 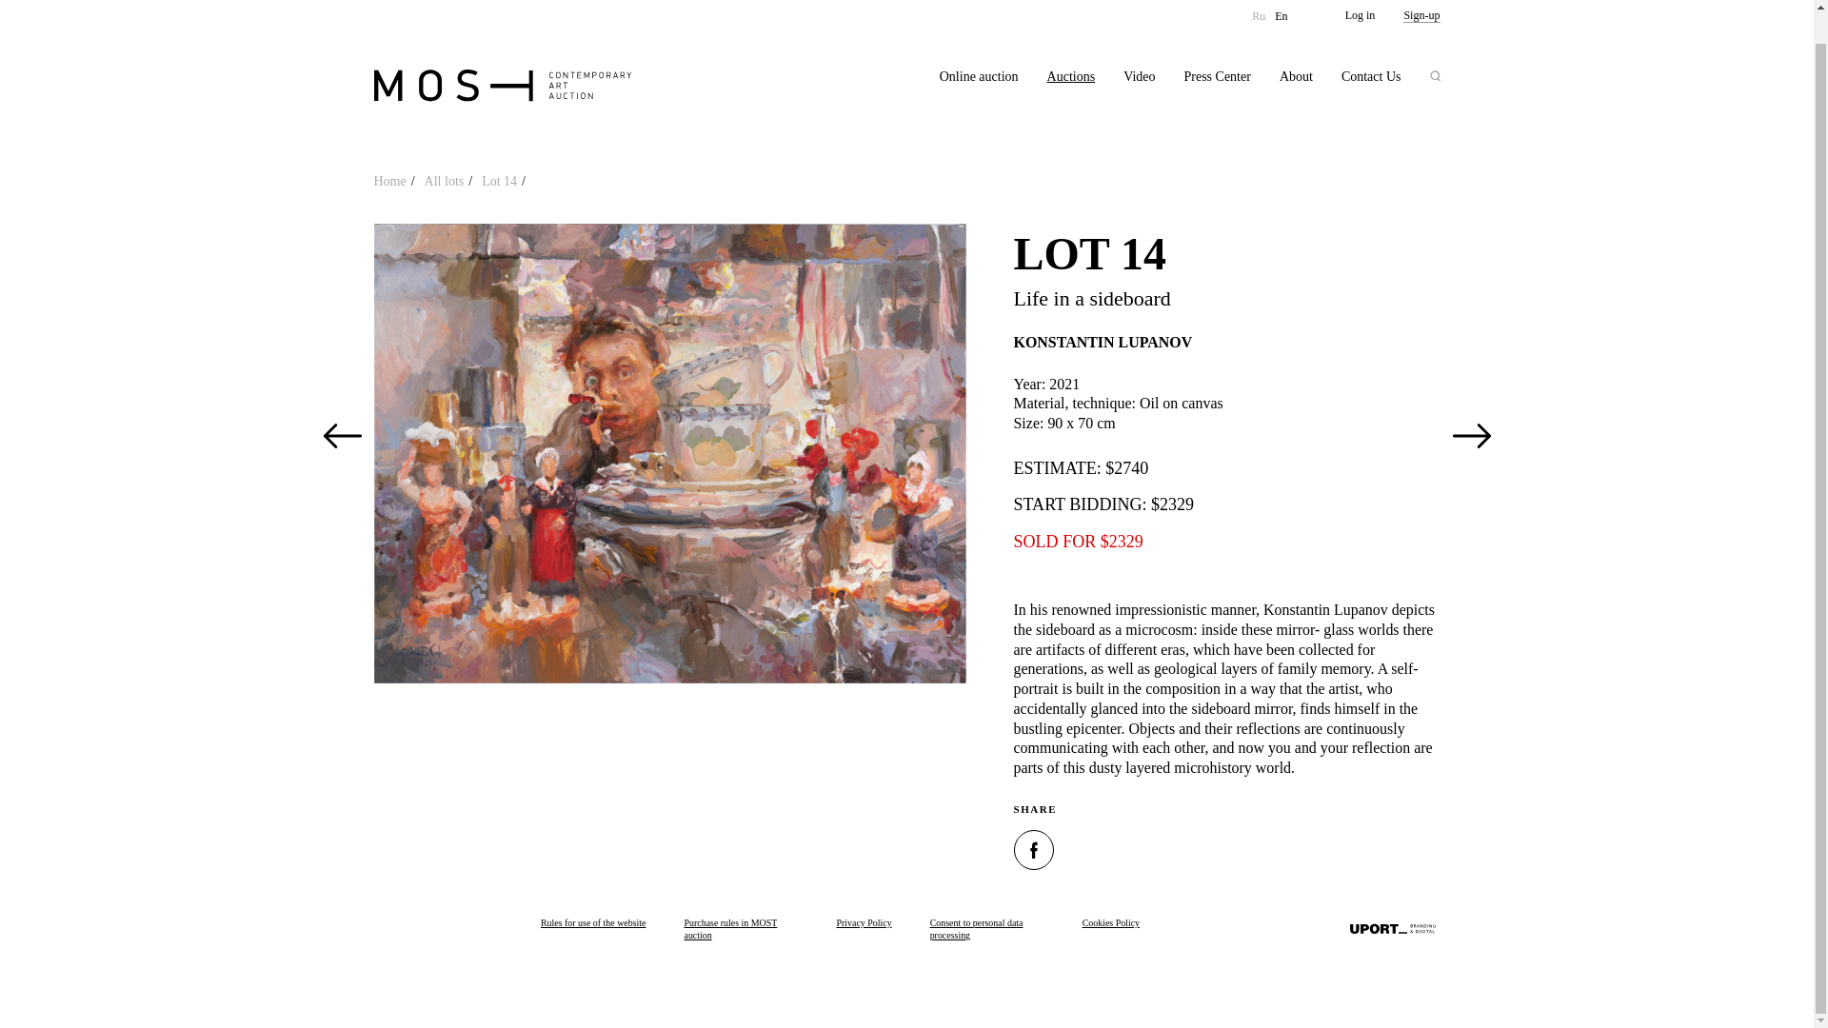 I want to click on Previous, so click(x=342, y=436).